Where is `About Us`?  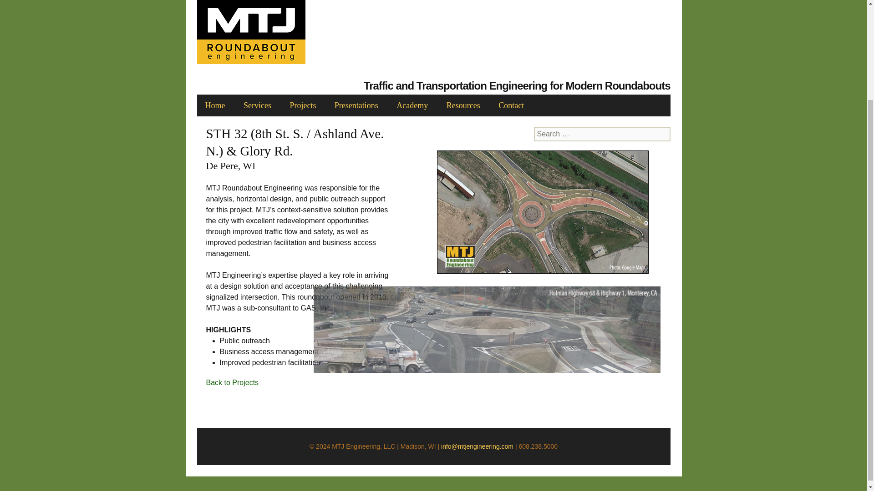
About Us is located at coordinates (535, 127).